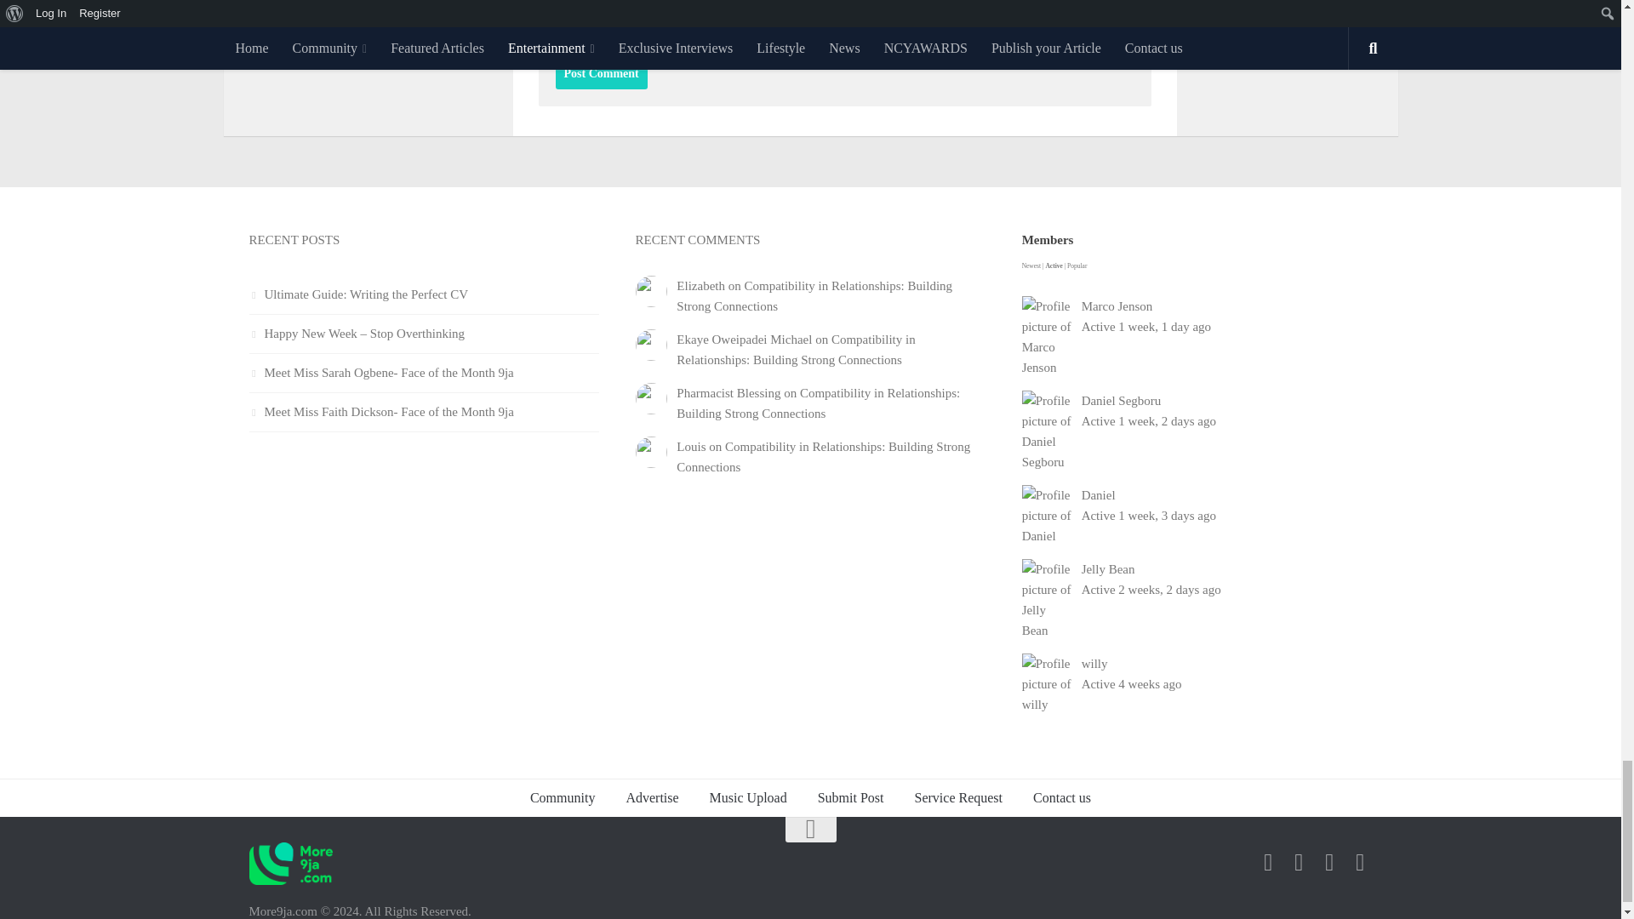 Image resolution: width=1634 pixels, height=919 pixels. Describe the element at coordinates (563, 29) in the screenshot. I see `yes` at that location.